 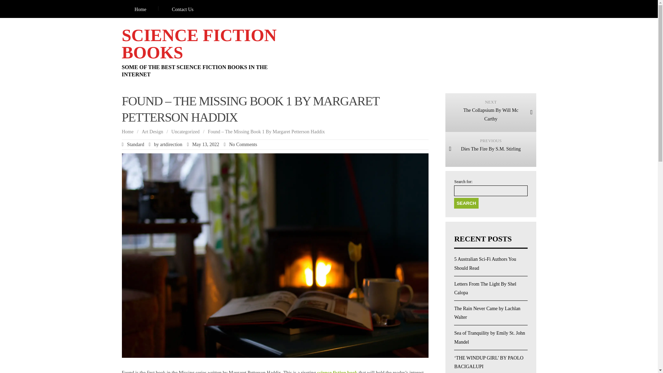 What do you see at coordinates (466, 203) in the screenshot?
I see `artdirection` at bounding box center [466, 203].